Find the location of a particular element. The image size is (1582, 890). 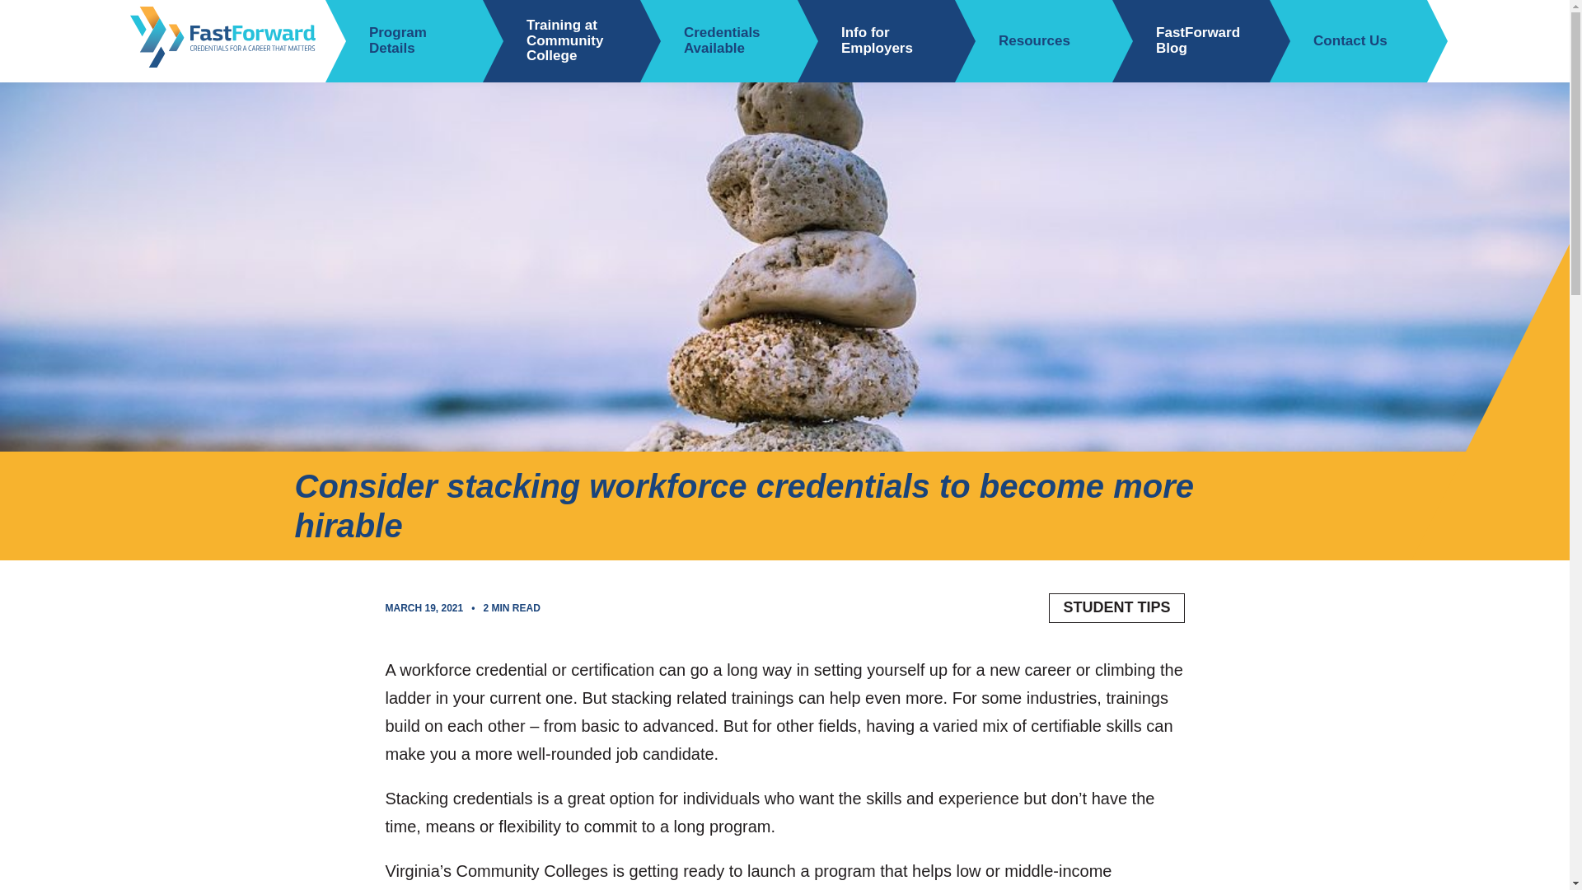

Training at Community College is located at coordinates (561, 41).